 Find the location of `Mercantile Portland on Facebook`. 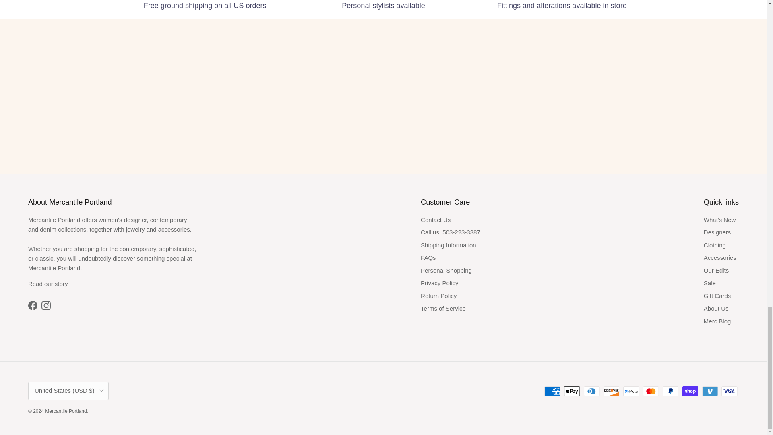

Mercantile Portland on Facebook is located at coordinates (32, 305).